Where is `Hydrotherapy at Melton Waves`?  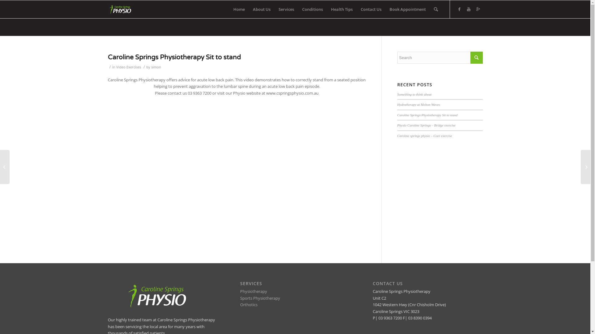
Hydrotherapy at Melton Waves is located at coordinates (419, 105).